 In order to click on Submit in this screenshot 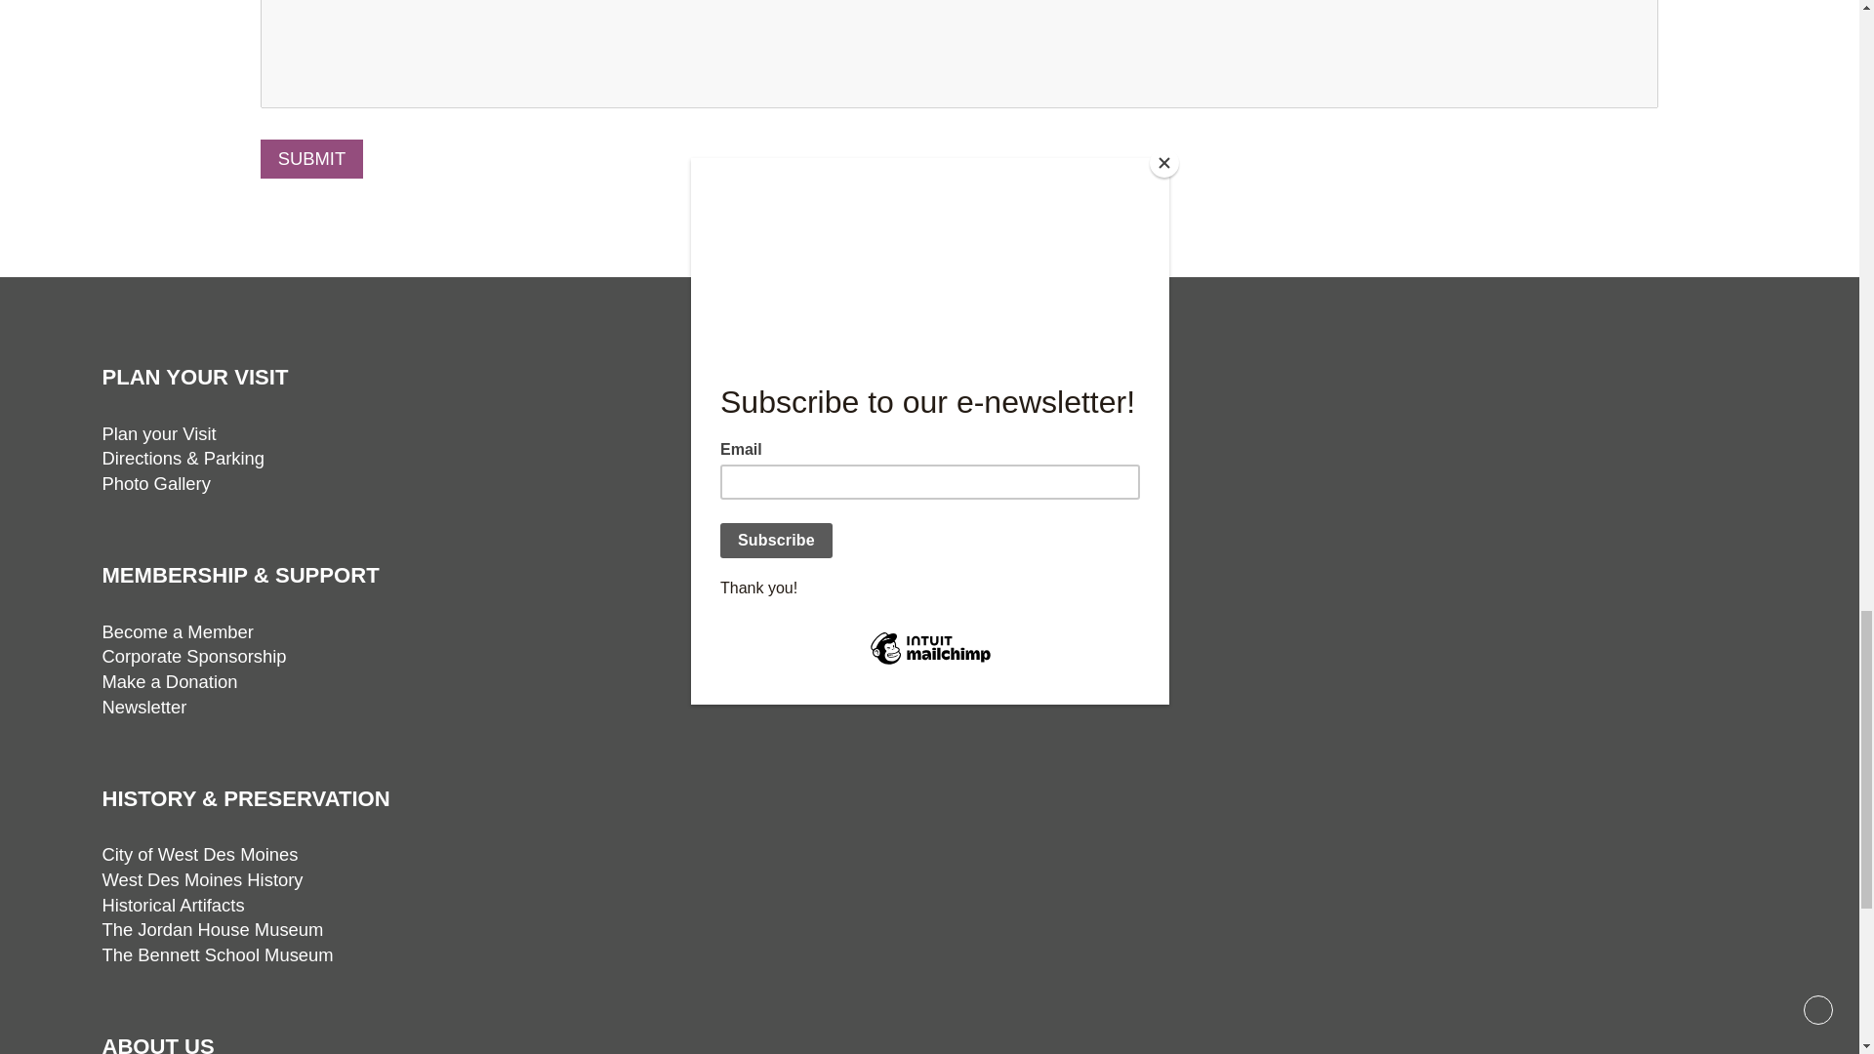, I will do `click(311, 158)`.